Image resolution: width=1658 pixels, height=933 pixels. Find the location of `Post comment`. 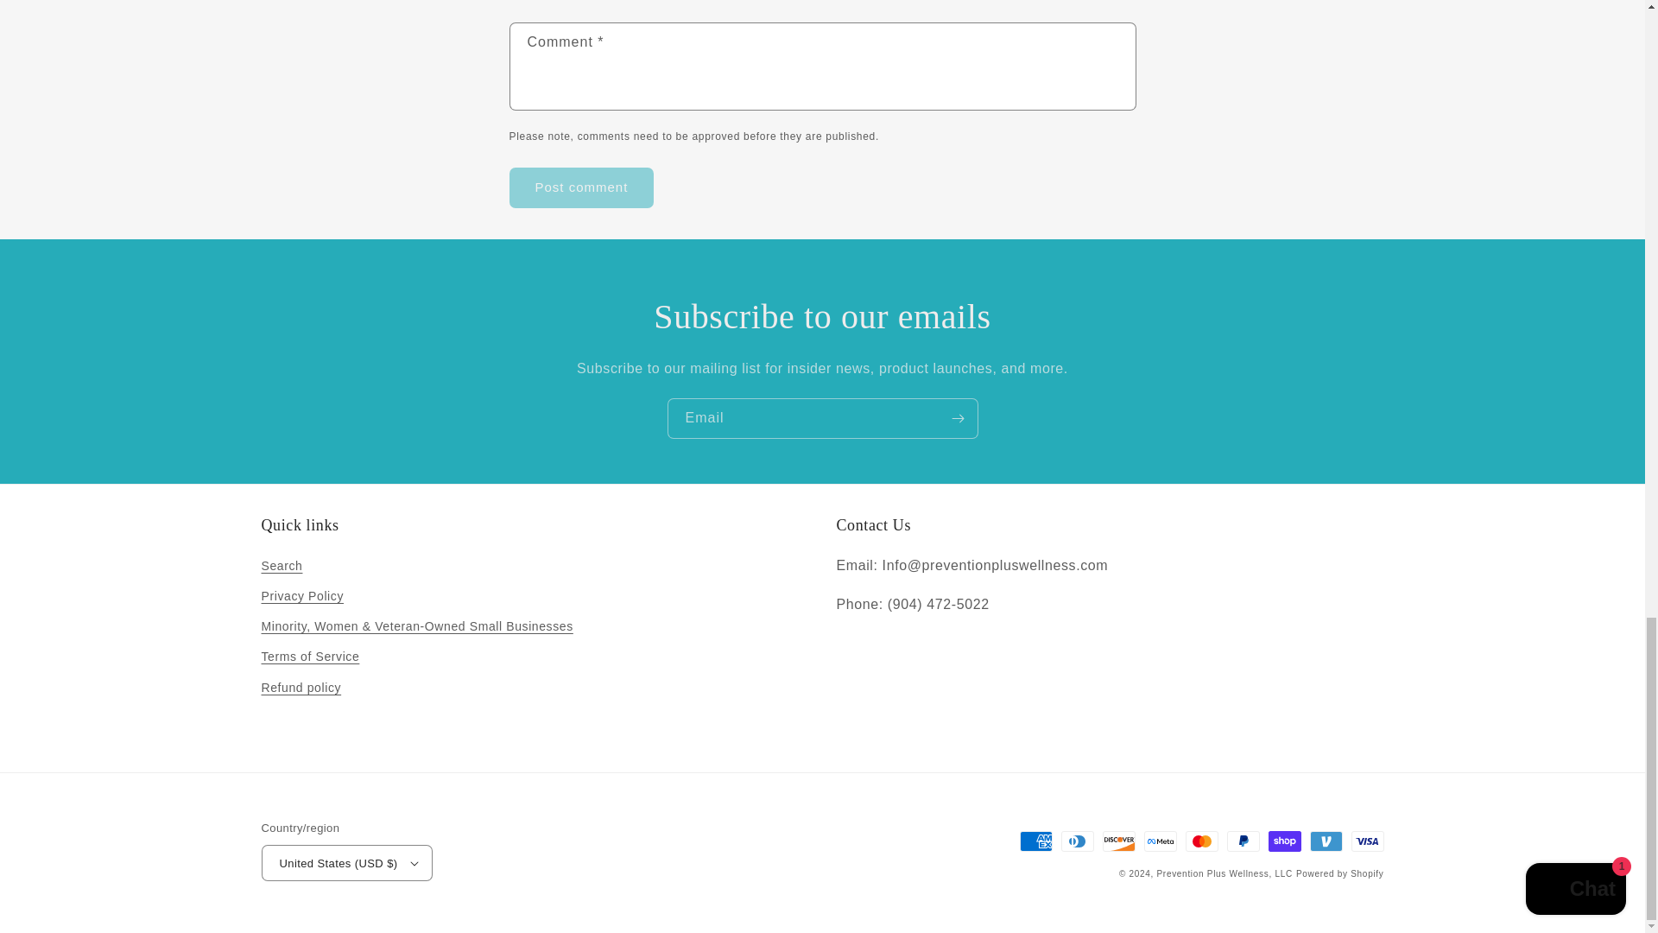

Post comment is located at coordinates (582, 187).